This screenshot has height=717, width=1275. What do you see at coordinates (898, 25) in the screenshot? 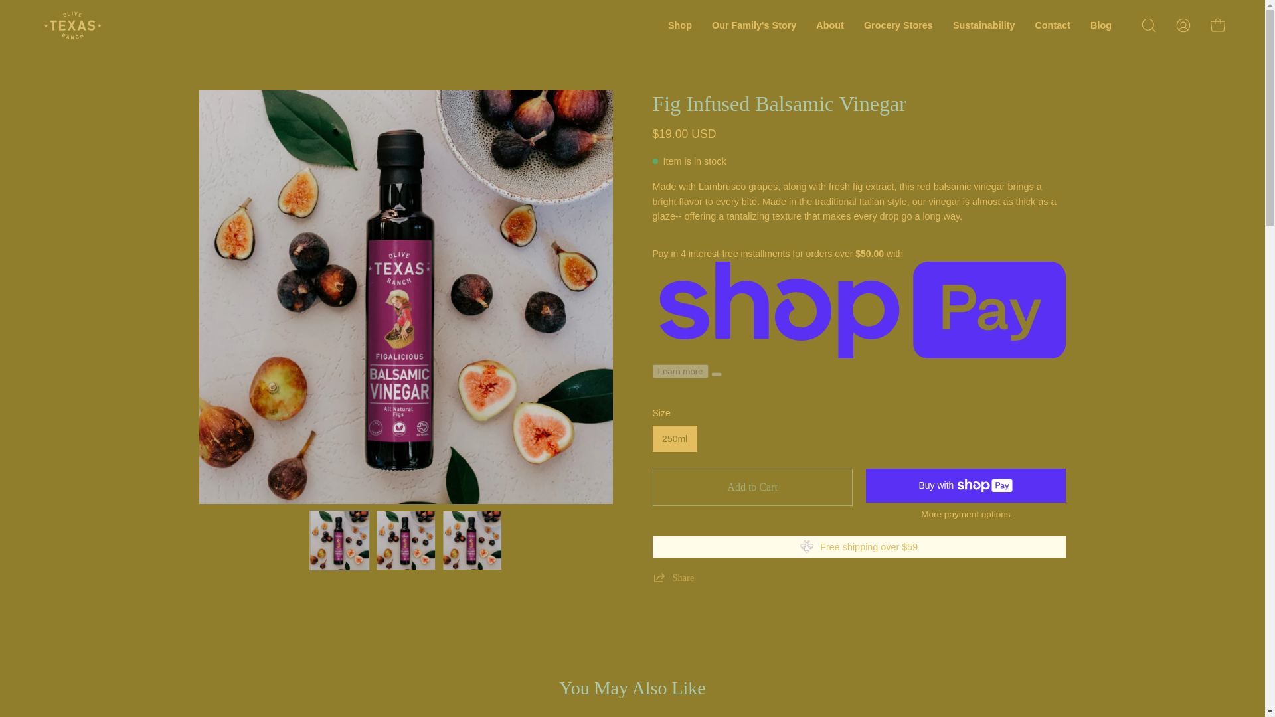
I see `Grocery Stores` at bounding box center [898, 25].